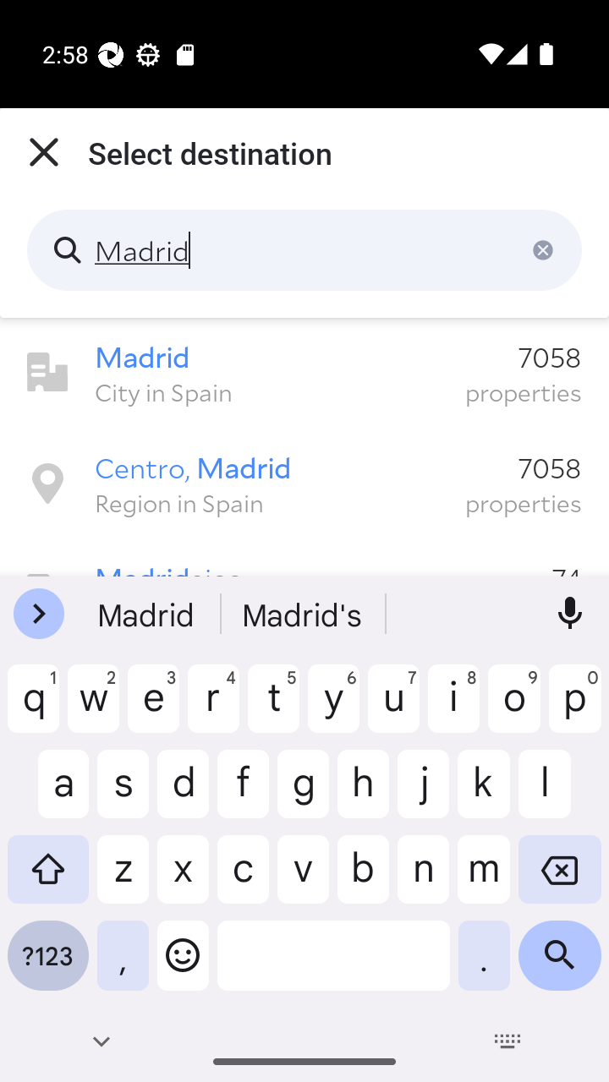 This screenshot has height=1082, width=609. Describe the element at coordinates (304, 373) in the screenshot. I see `Madrid 7058 City in Spain properties` at that location.